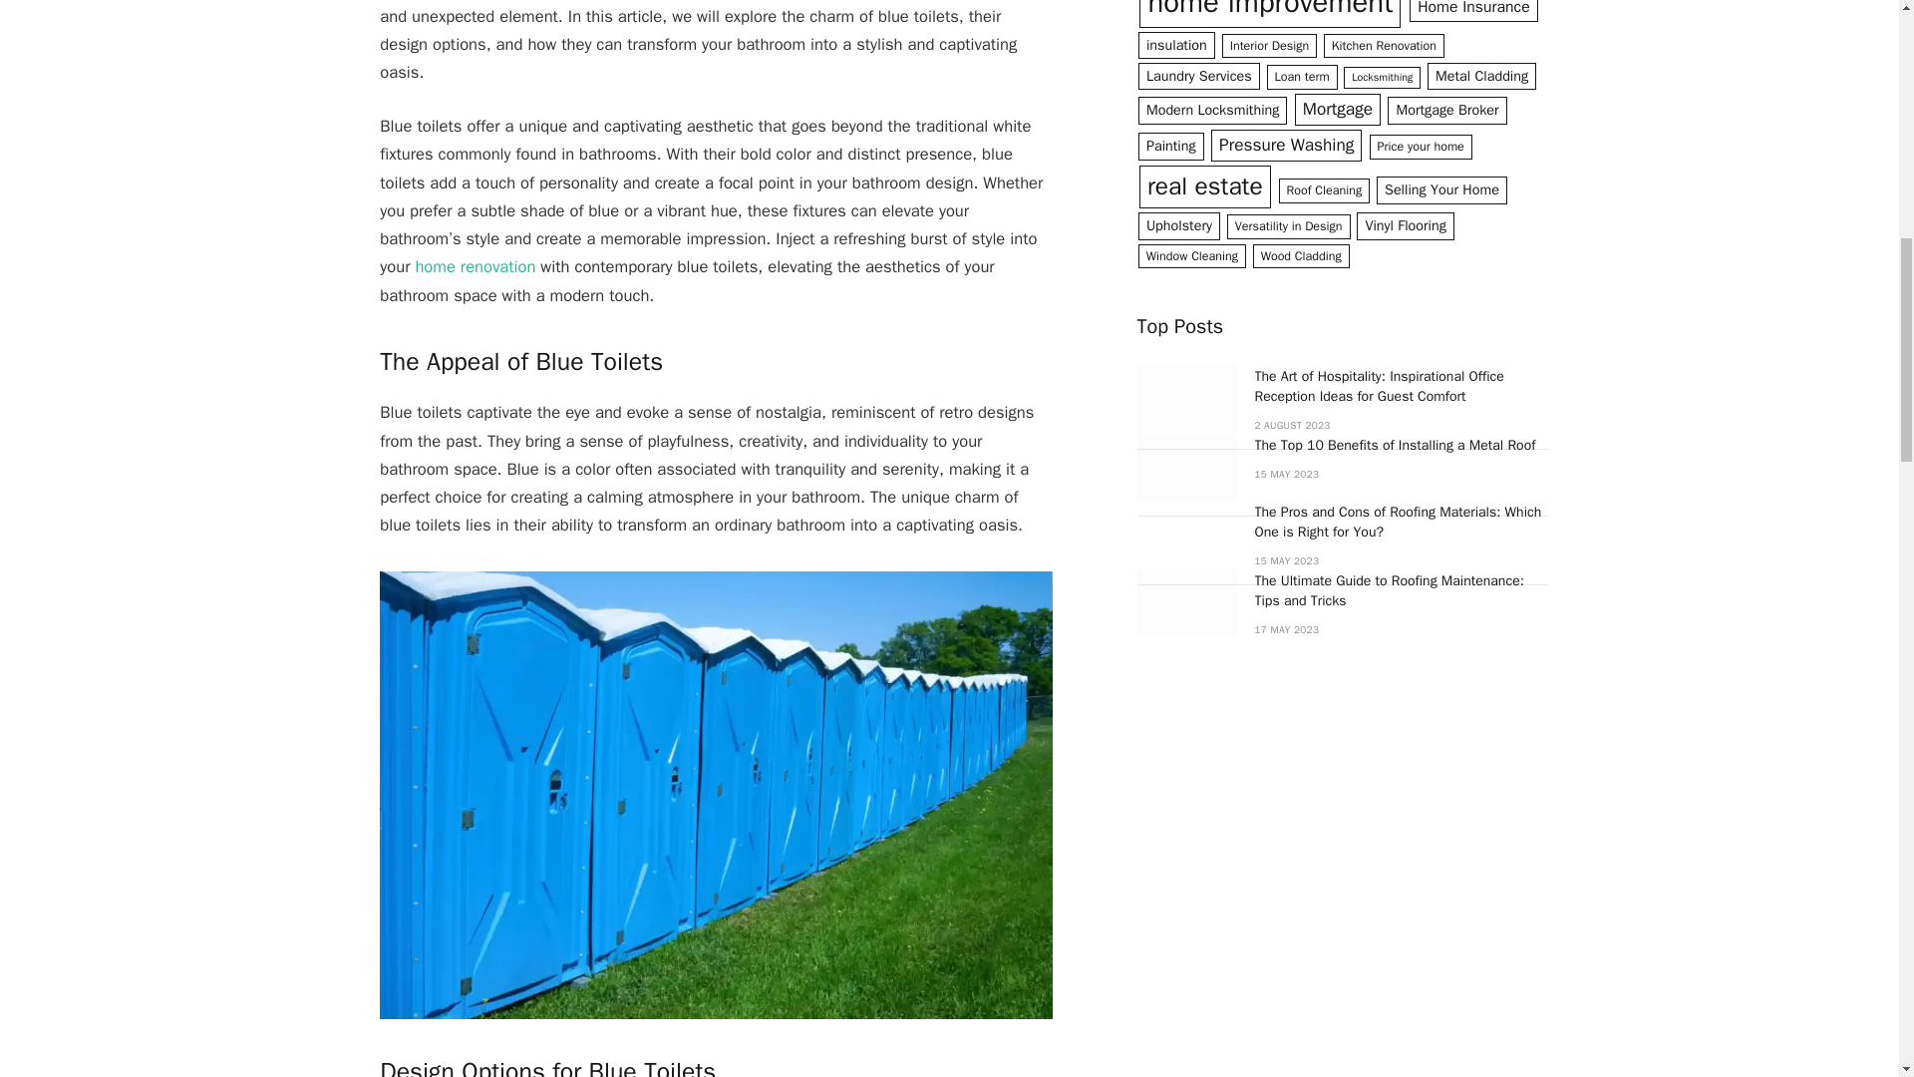 This screenshot has width=1914, height=1077. I want to click on The Top 10 Benefits of Installing a Metal Roof, so click(1186, 467).